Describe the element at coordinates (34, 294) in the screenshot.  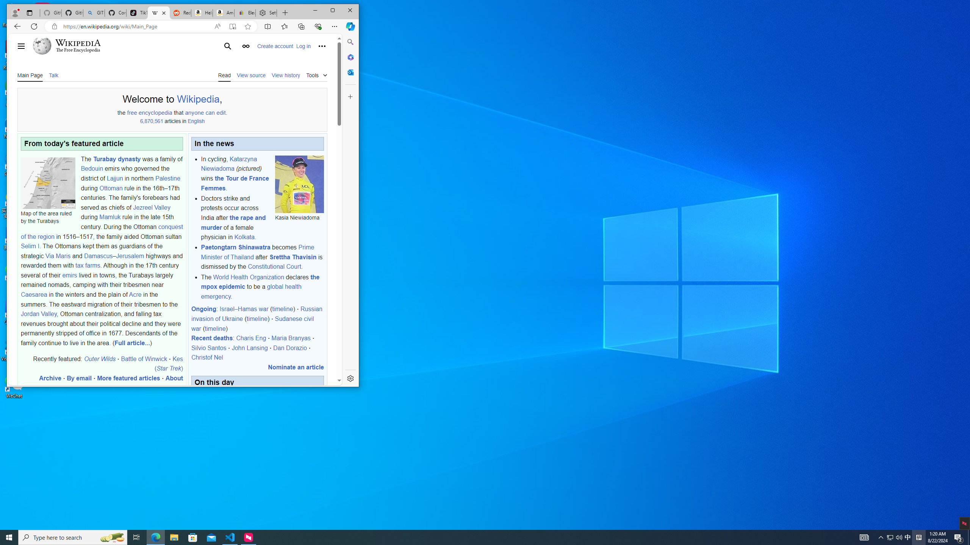
I see `Caesarea` at that location.